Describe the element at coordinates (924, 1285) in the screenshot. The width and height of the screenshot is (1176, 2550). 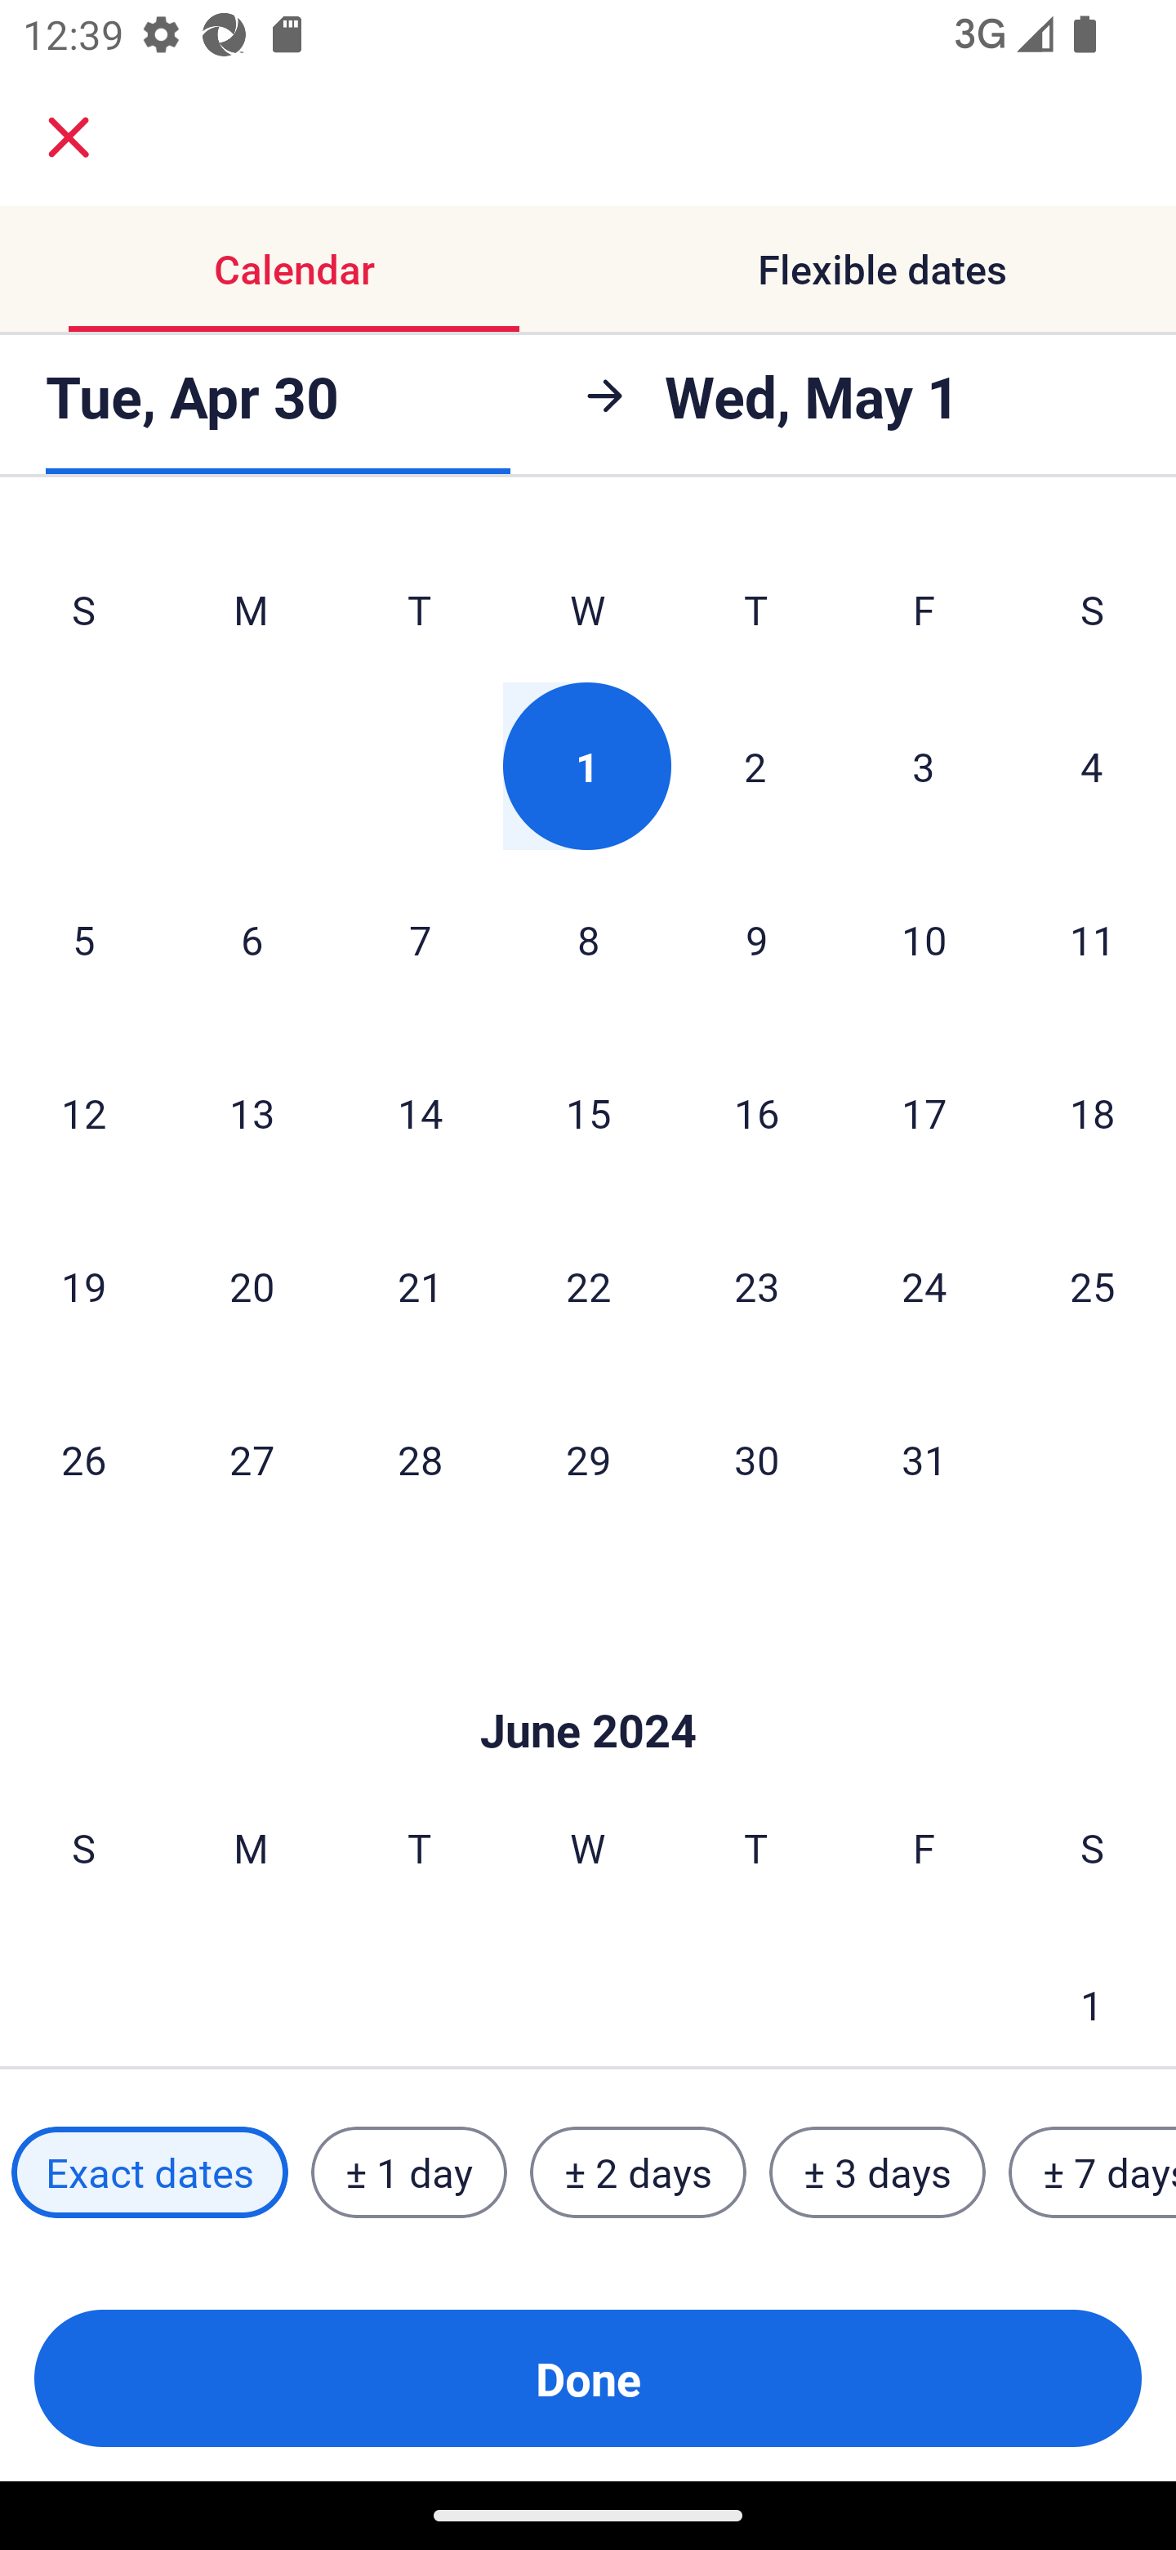
I see `24 Friday, May 24, 2024` at that location.